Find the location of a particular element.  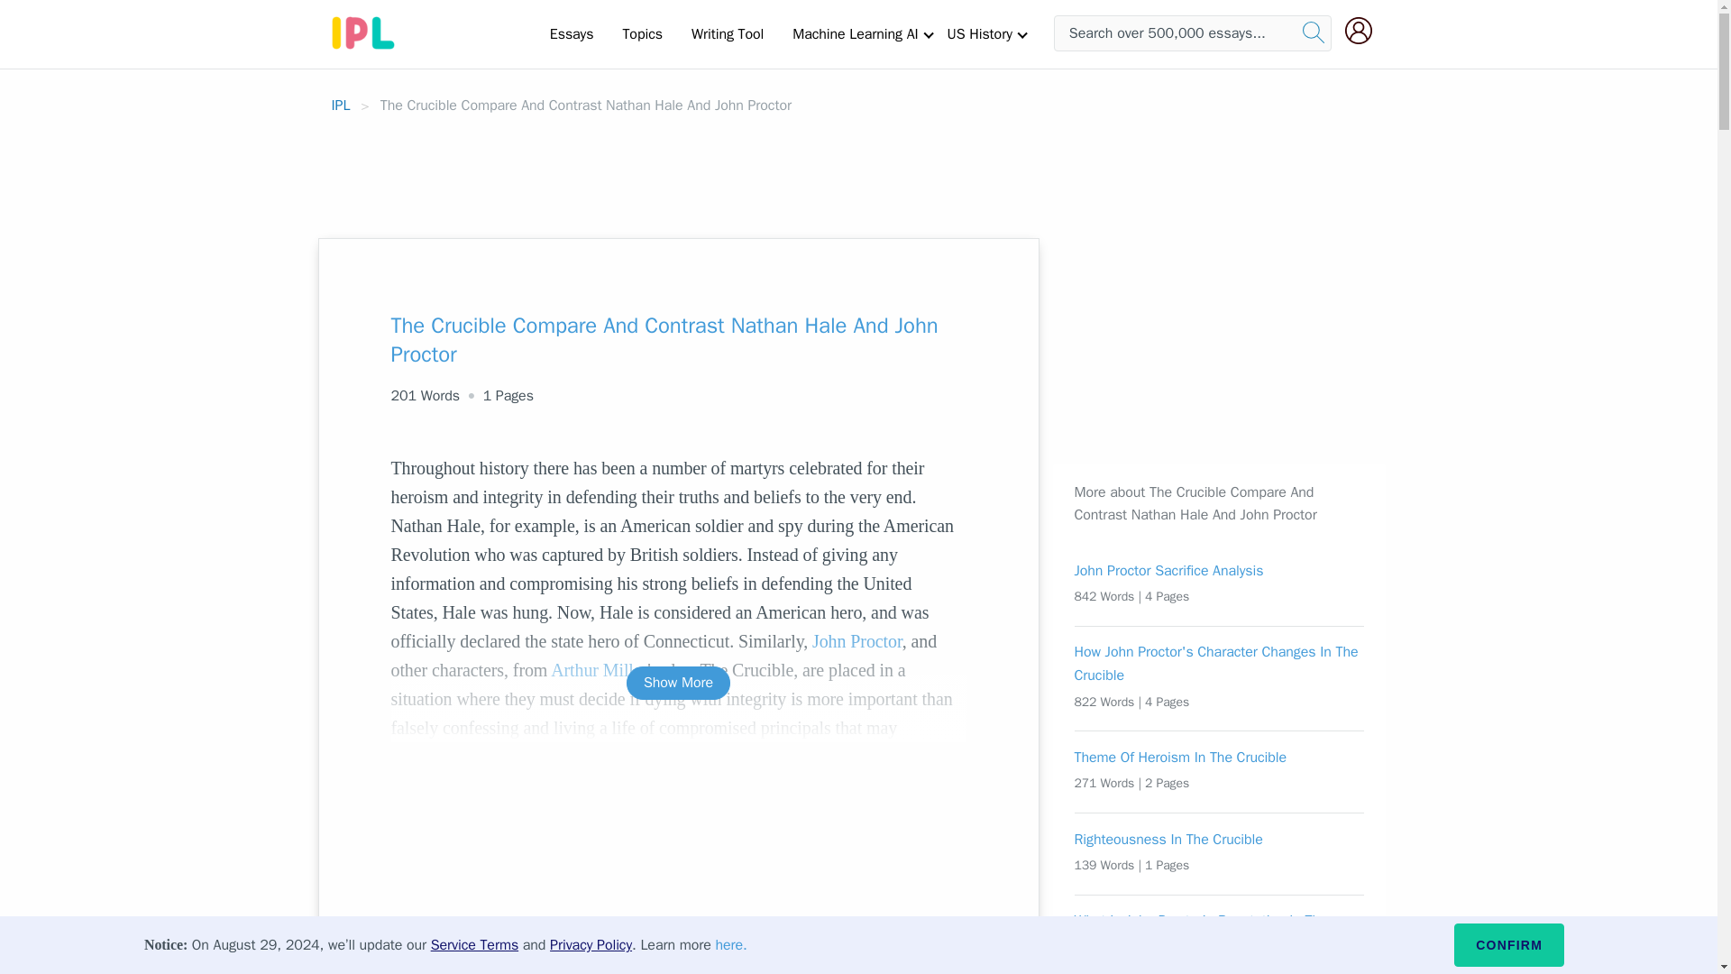

Topics is located at coordinates (642, 33).